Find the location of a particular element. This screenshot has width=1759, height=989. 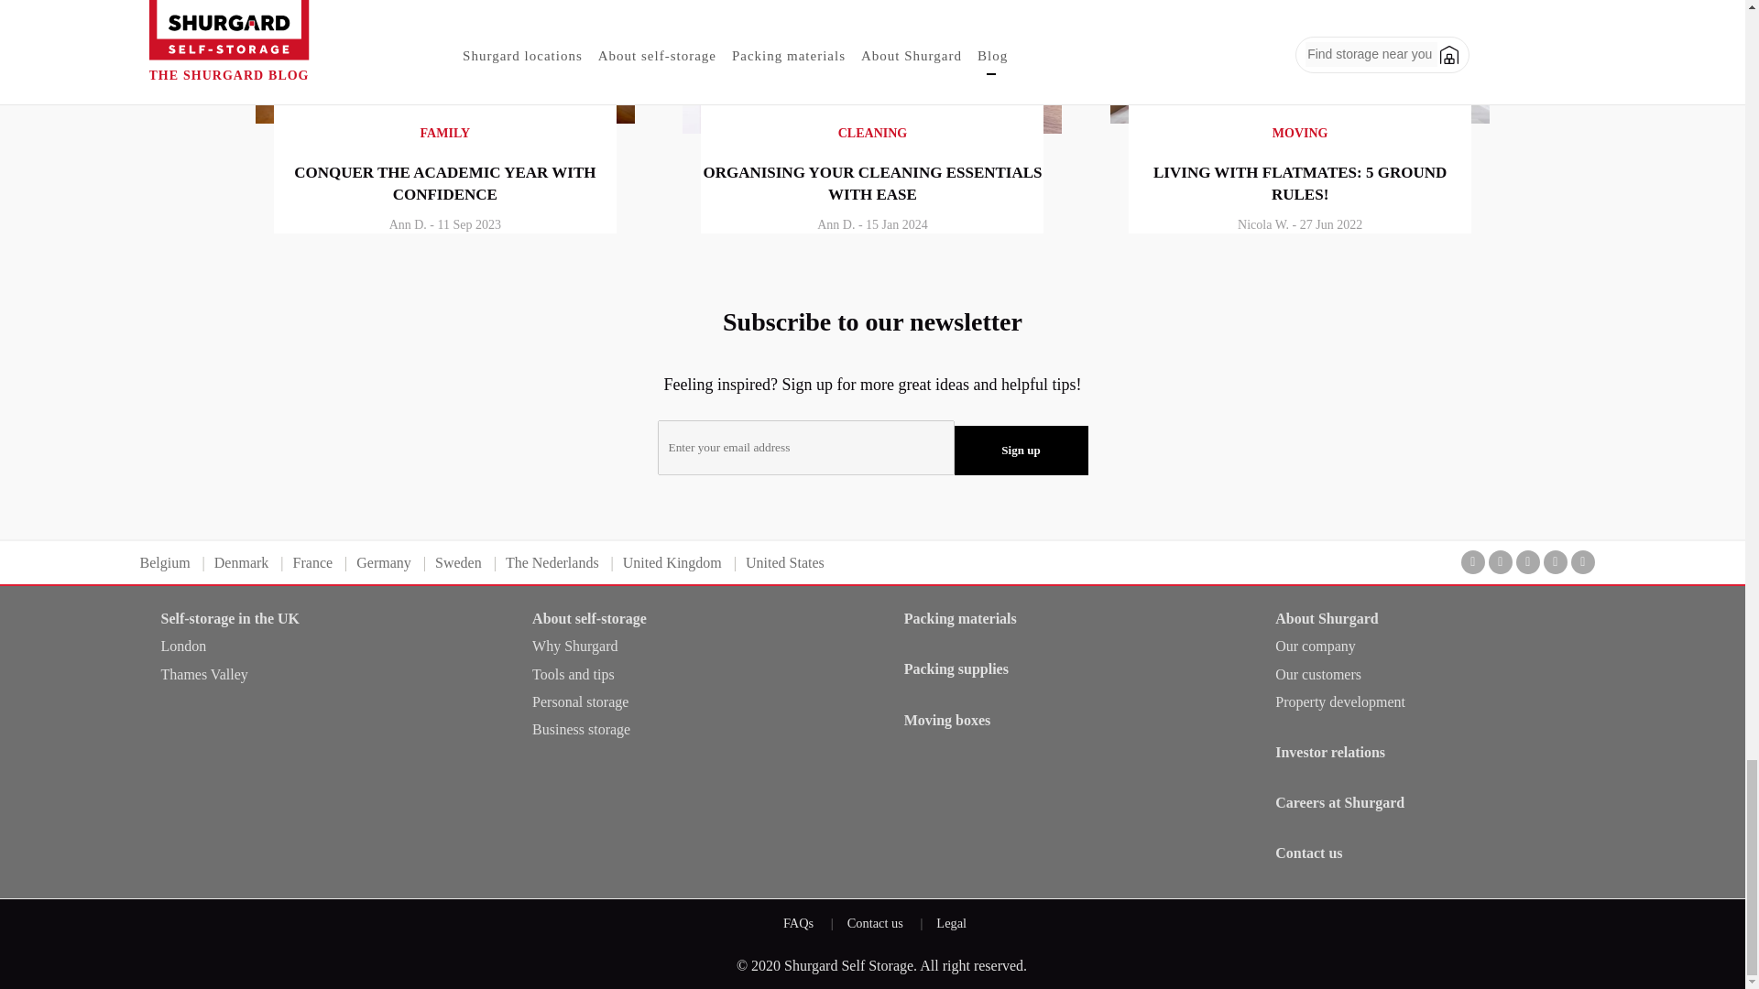

Living with Flatmates: 5 Ground Rules! is located at coordinates (1299, 117).